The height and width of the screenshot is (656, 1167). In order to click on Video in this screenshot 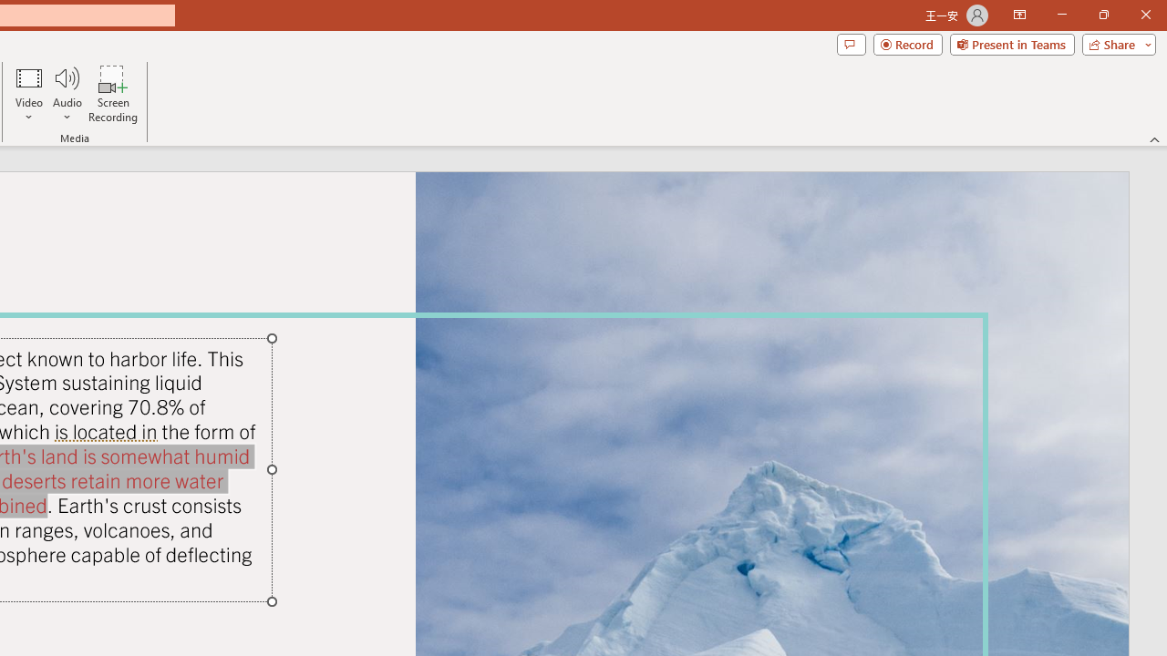, I will do `click(29, 93)`.